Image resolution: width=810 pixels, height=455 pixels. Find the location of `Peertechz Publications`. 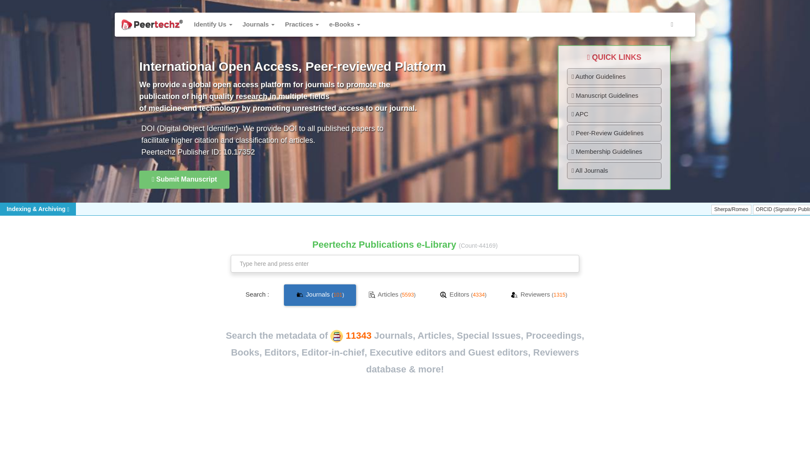

Peertechz Publications is located at coordinates (152, 24).